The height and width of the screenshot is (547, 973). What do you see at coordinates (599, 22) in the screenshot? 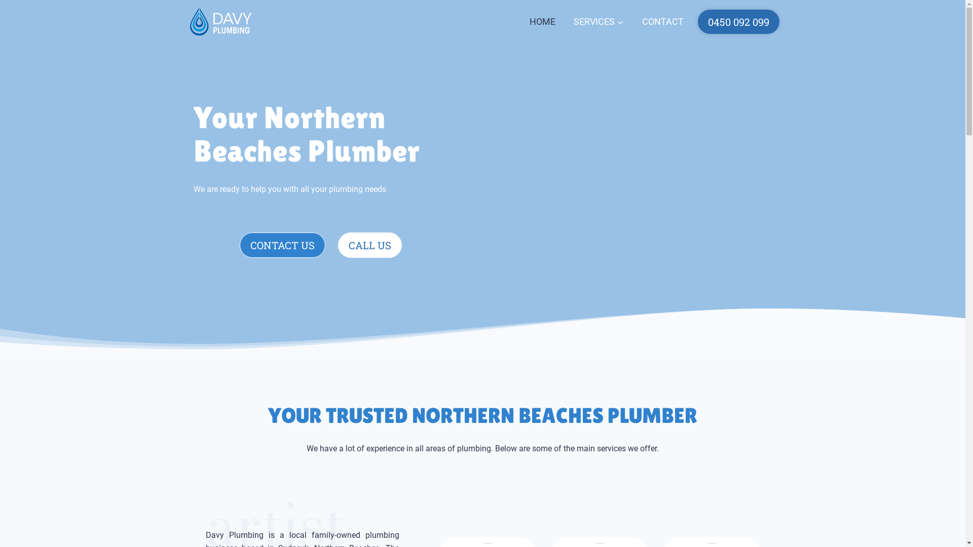
I see `SERVICES` at bounding box center [599, 22].